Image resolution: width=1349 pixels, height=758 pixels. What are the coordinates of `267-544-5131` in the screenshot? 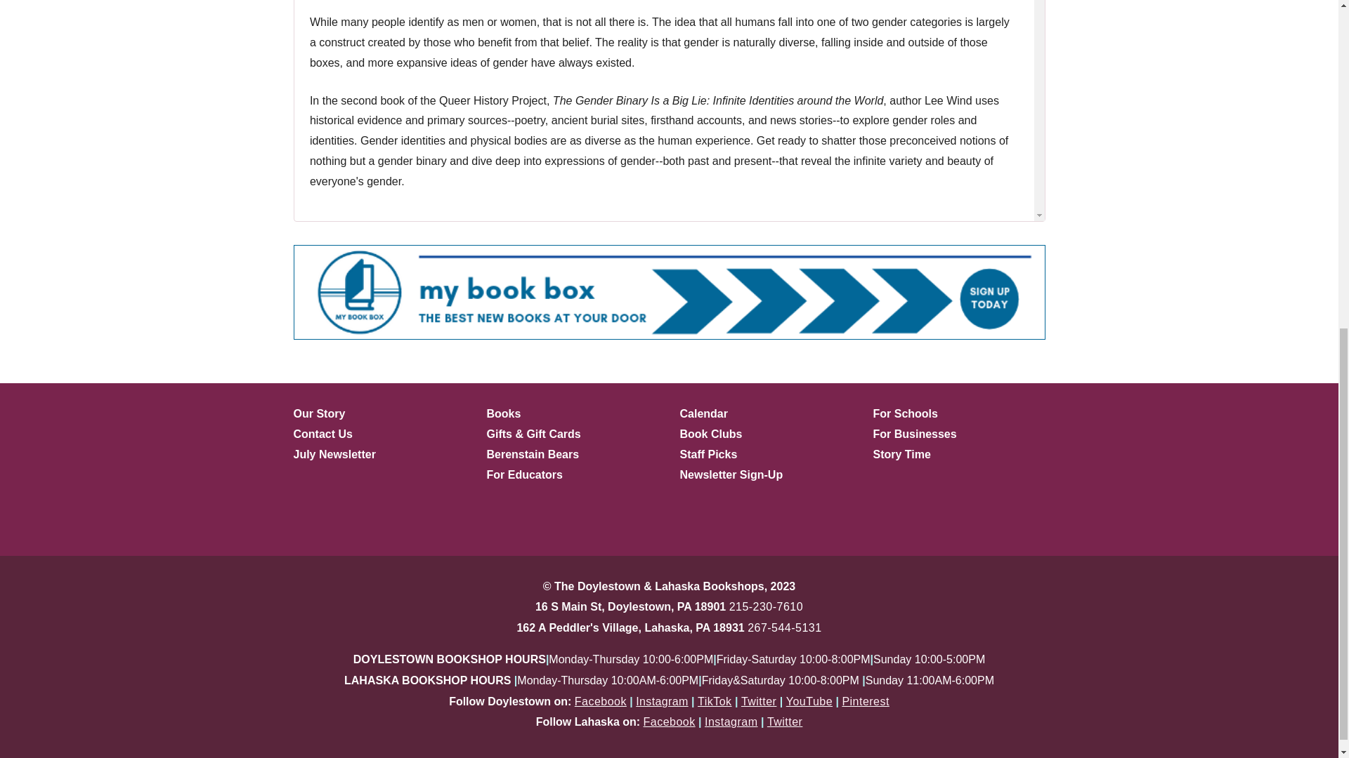 It's located at (784, 627).